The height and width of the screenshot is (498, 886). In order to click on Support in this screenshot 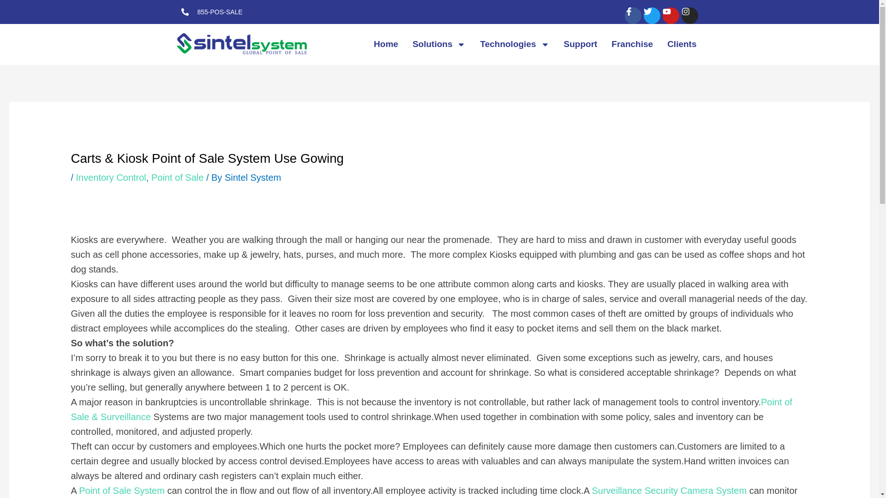, I will do `click(581, 44)`.